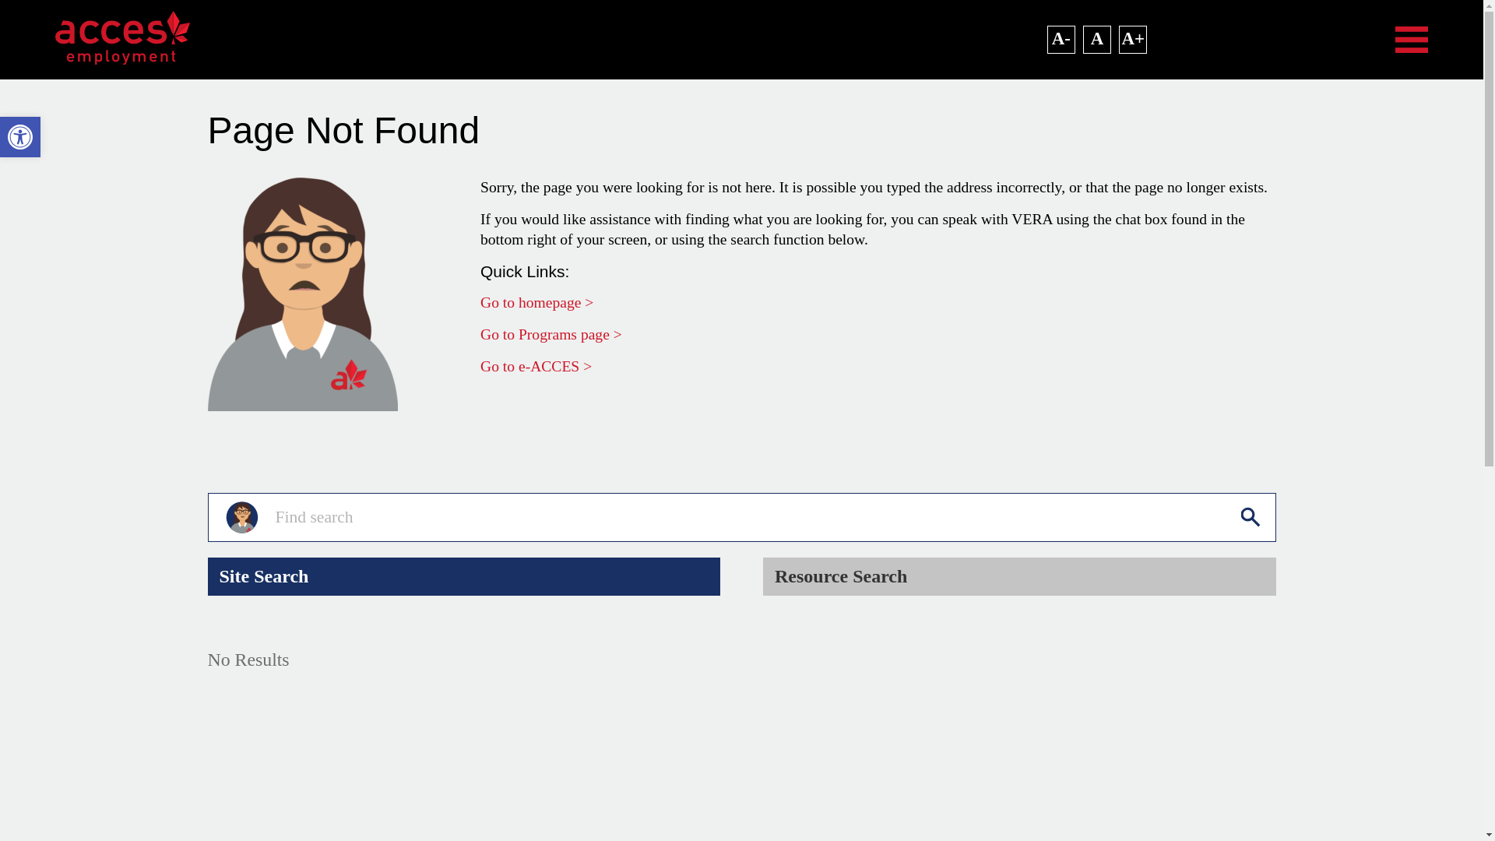 The height and width of the screenshot is (841, 1495). What do you see at coordinates (536, 366) in the screenshot?
I see `Go to e-ACCES >` at bounding box center [536, 366].